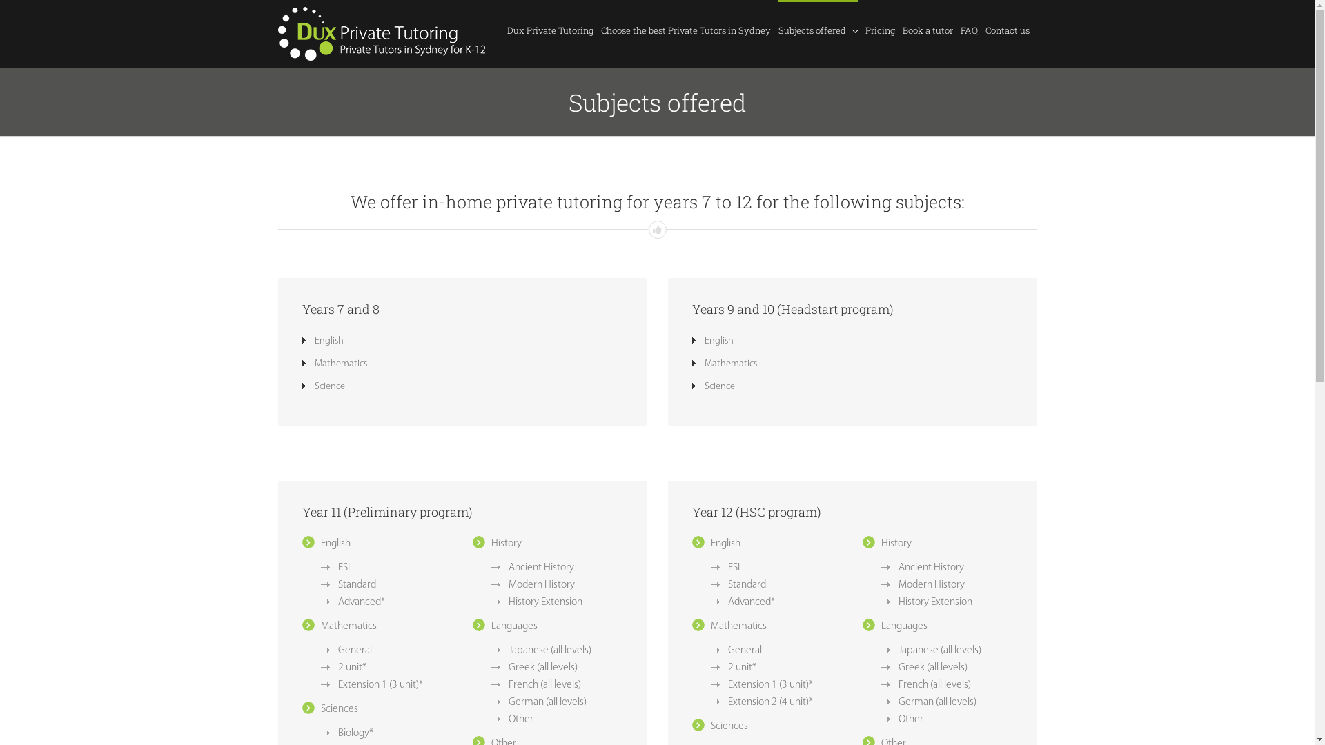 Image resolution: width=1325 pixels, height=745 pixels. I want to click on FAQ, so click(969, 30).